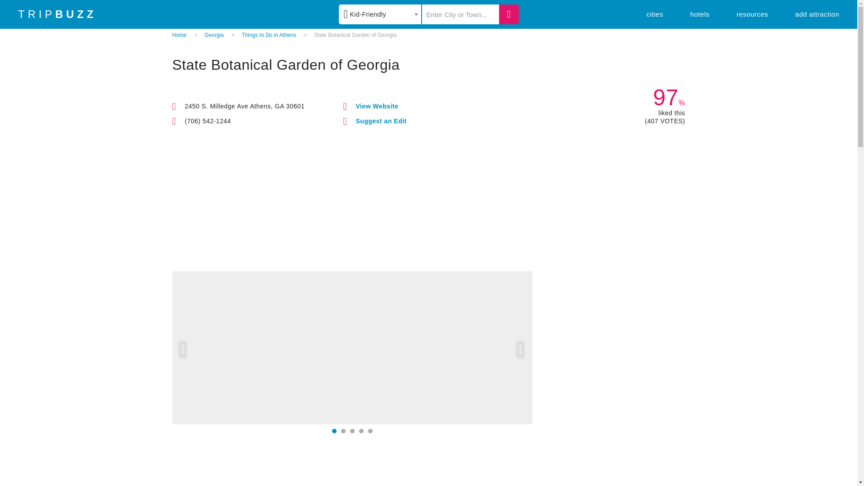  What do you see at coordinates (380, 14) in the screenshot?
I see `Kid-Friendly` at bounding box center [380, 14].